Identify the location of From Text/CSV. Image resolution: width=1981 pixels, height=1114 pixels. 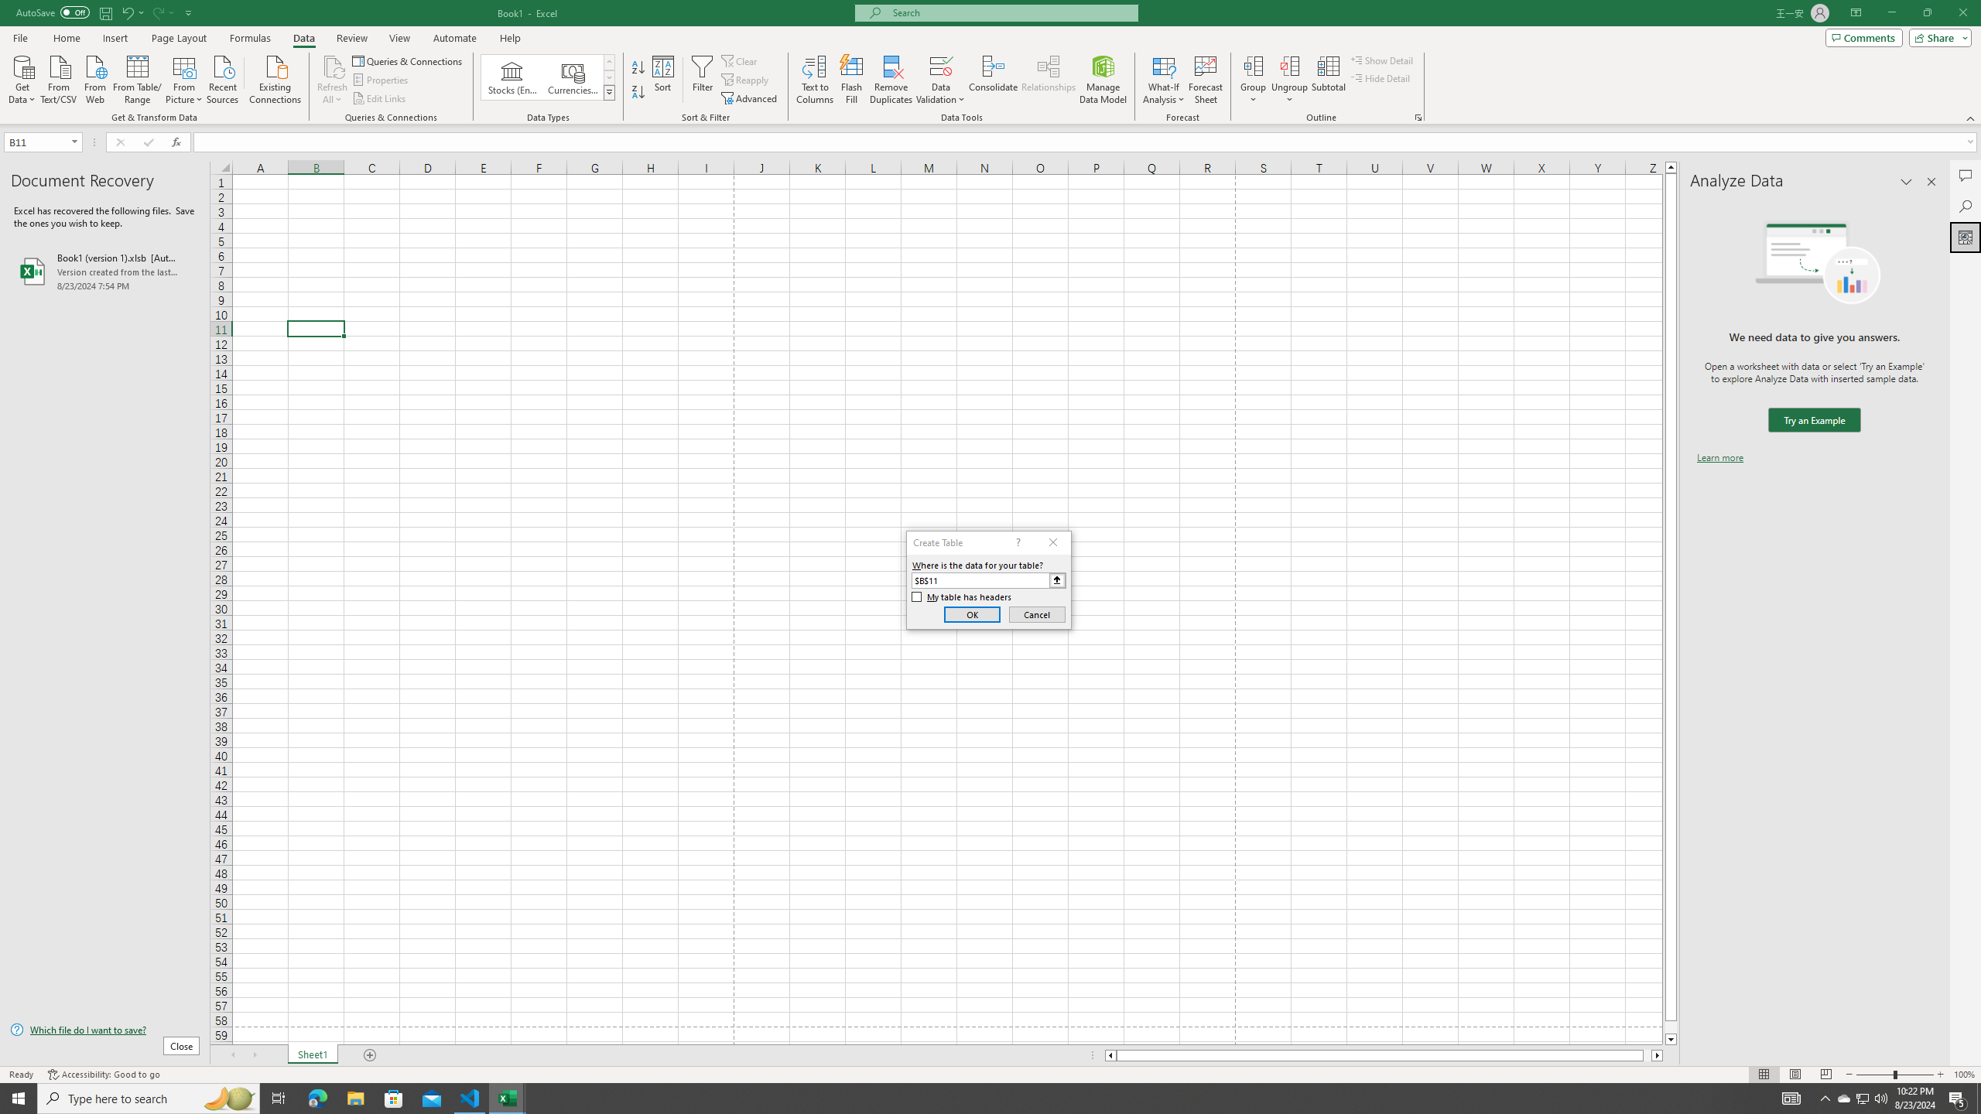
(59, 78).